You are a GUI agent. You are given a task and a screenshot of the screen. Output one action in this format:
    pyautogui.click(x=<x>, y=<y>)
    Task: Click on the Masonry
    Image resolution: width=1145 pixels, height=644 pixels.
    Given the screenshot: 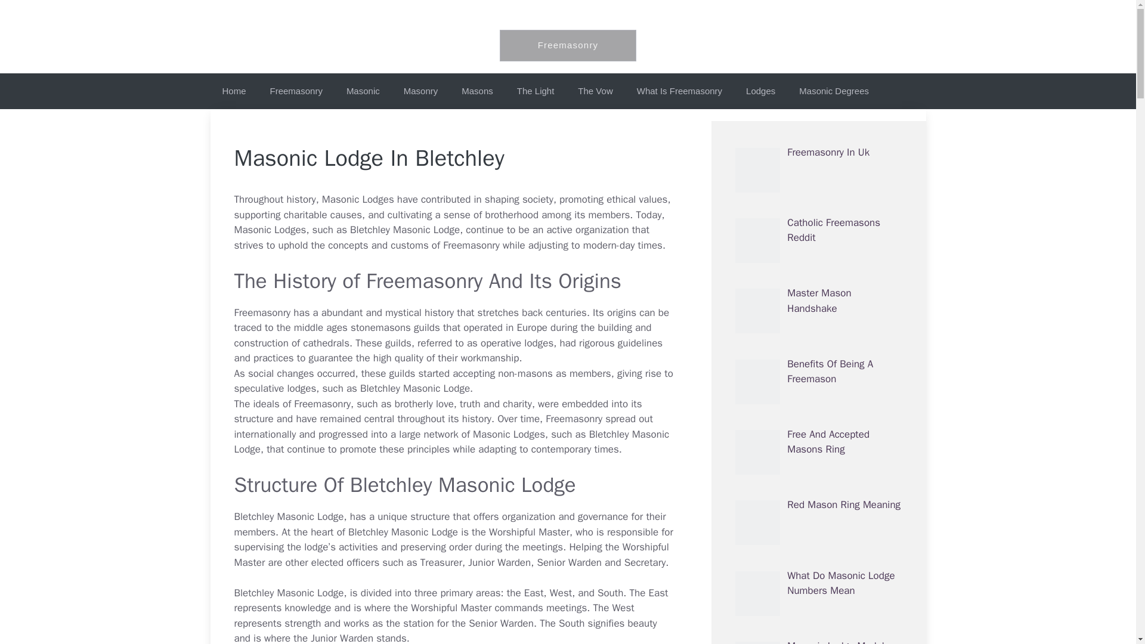 What is the action you would take?
    pyautogui.click(x=420, y=91)
    